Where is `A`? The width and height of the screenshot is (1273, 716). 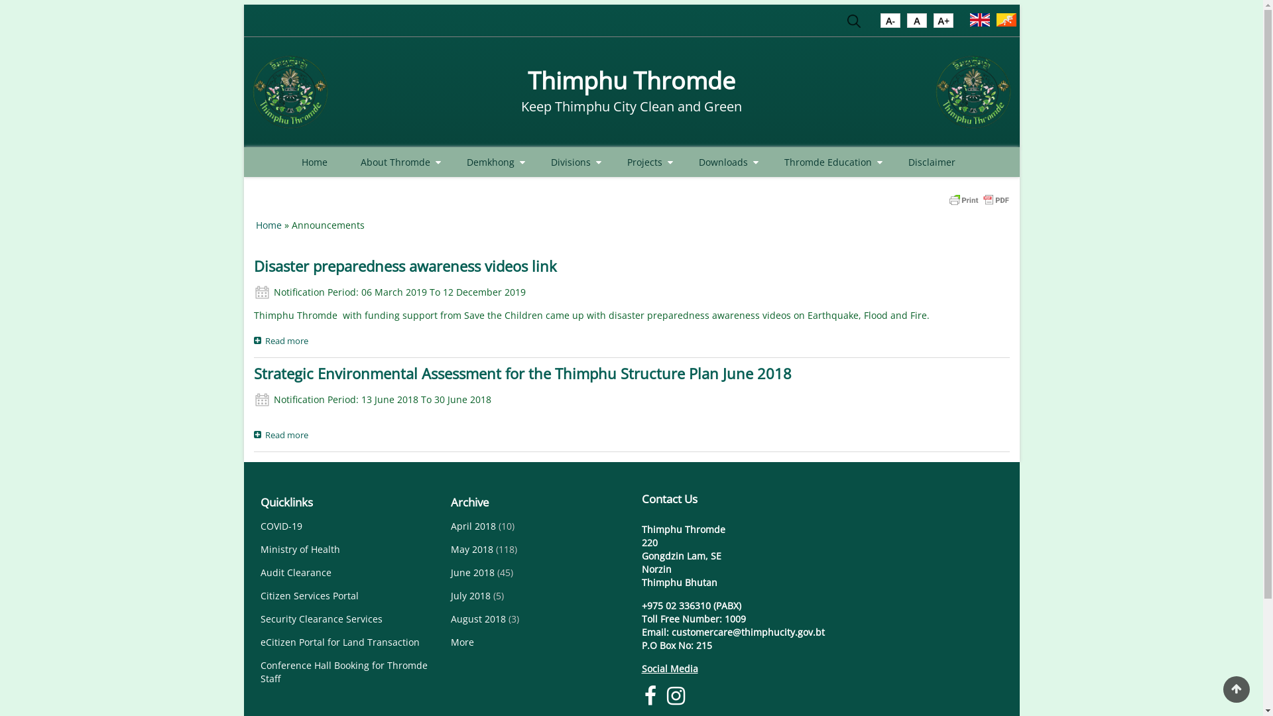 A is located at coordinates (943, 23).